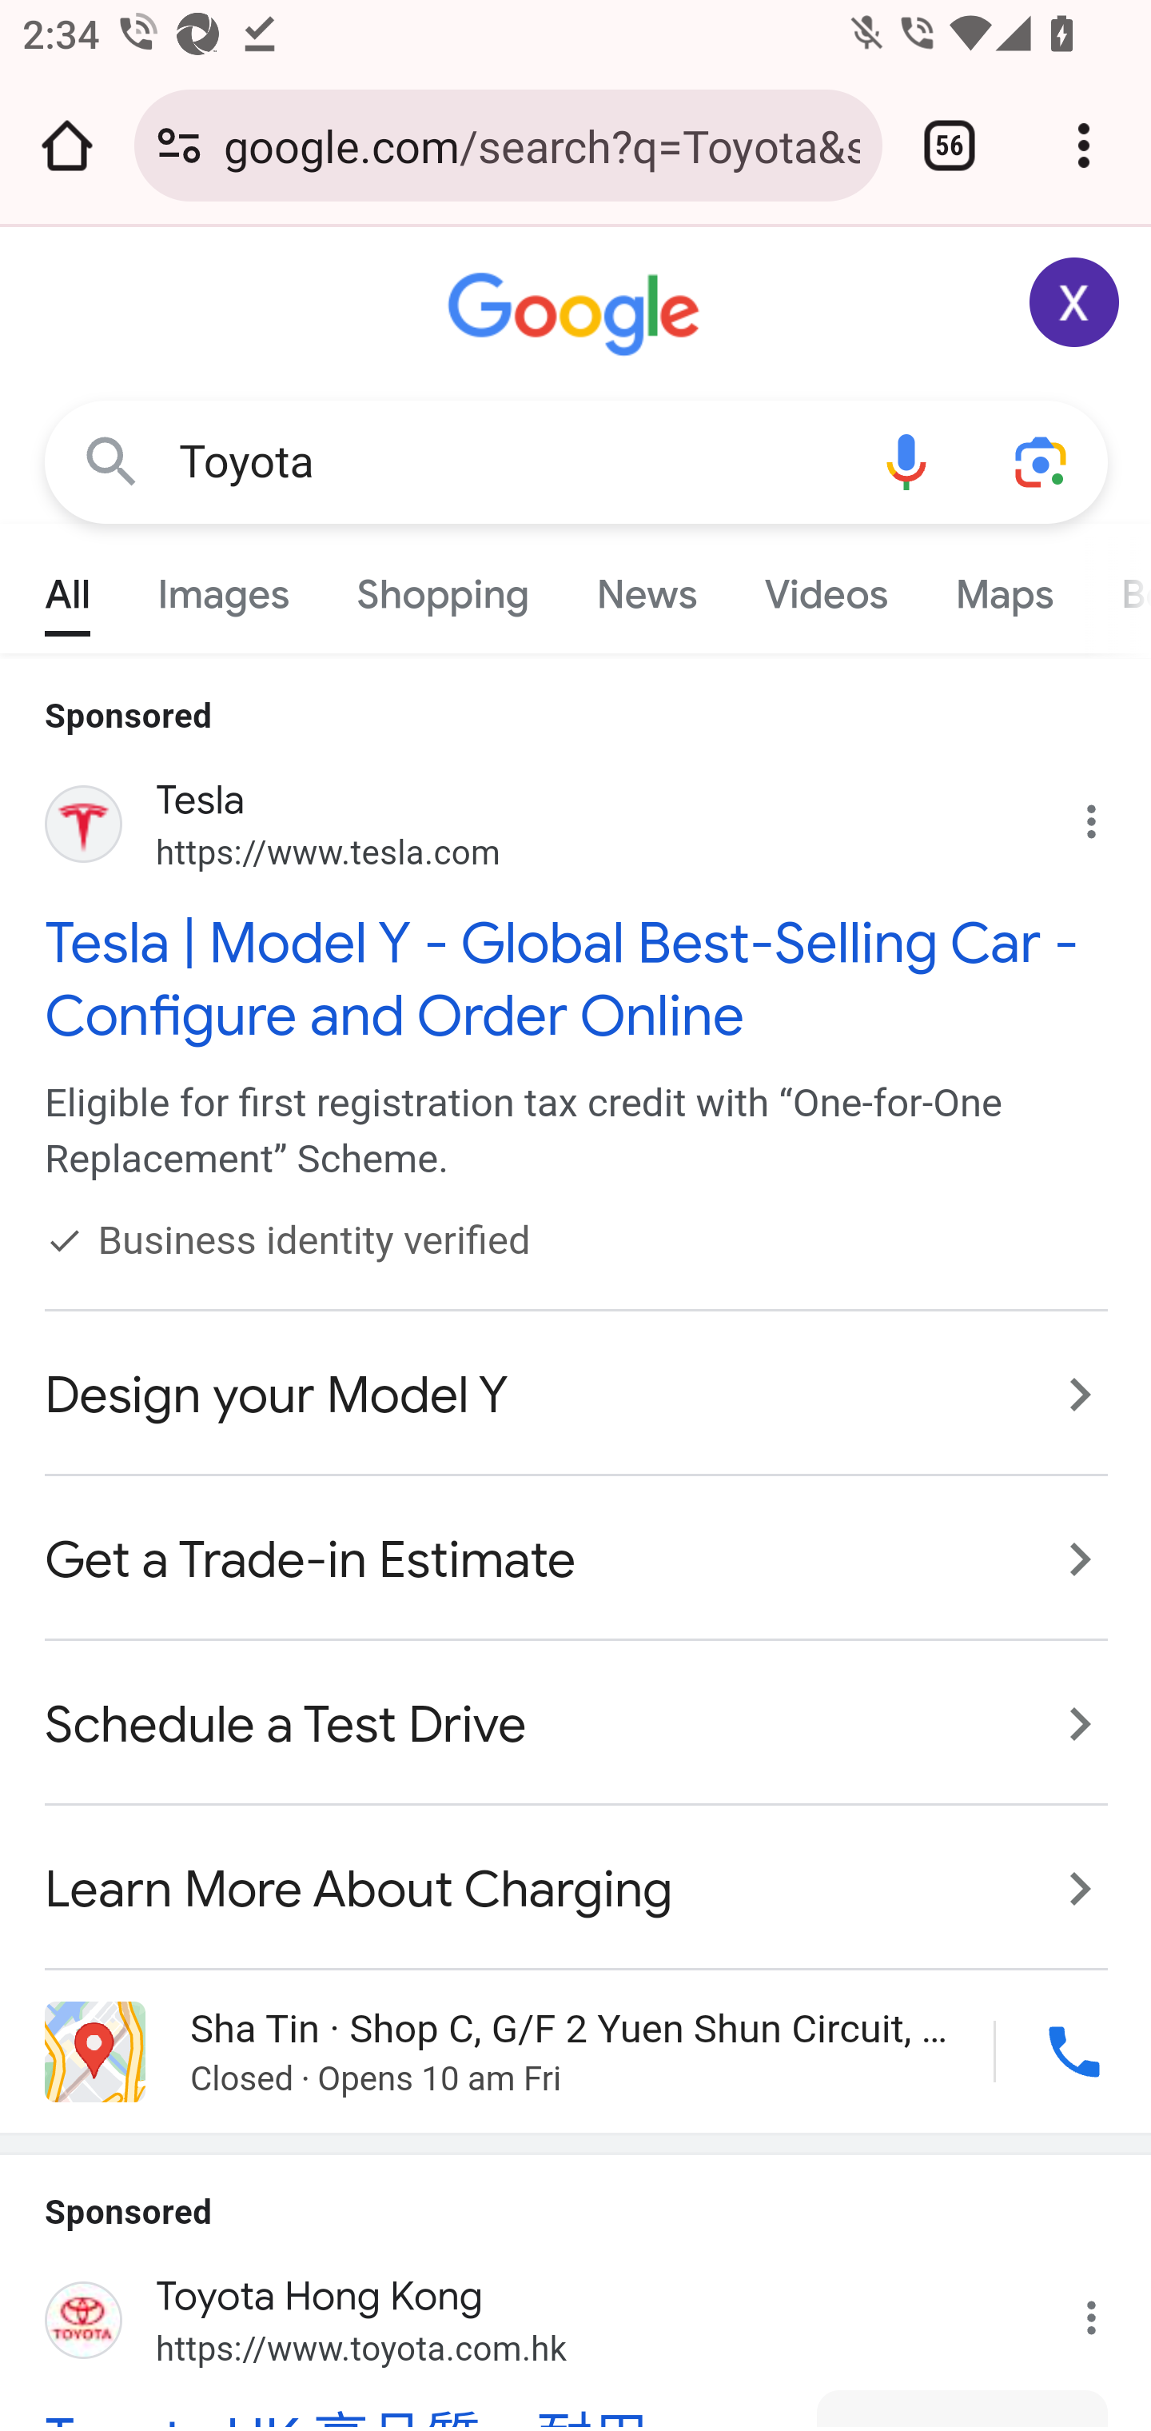 The height and width of the screenshot is (2431, 1151). Describe the element at coordinates (826, 587) in the screenshot. I see `Videos` at that location.